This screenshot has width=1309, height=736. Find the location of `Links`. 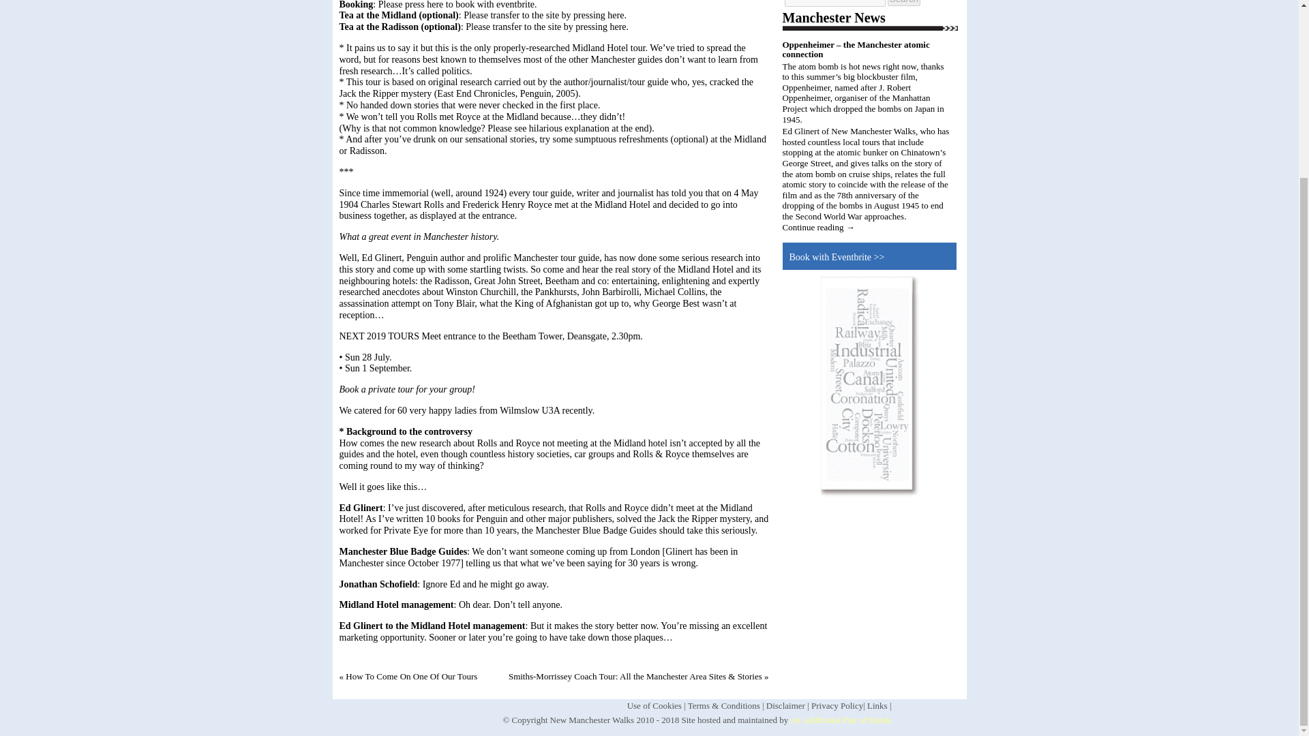

Links is located at coordinates (877, 706).